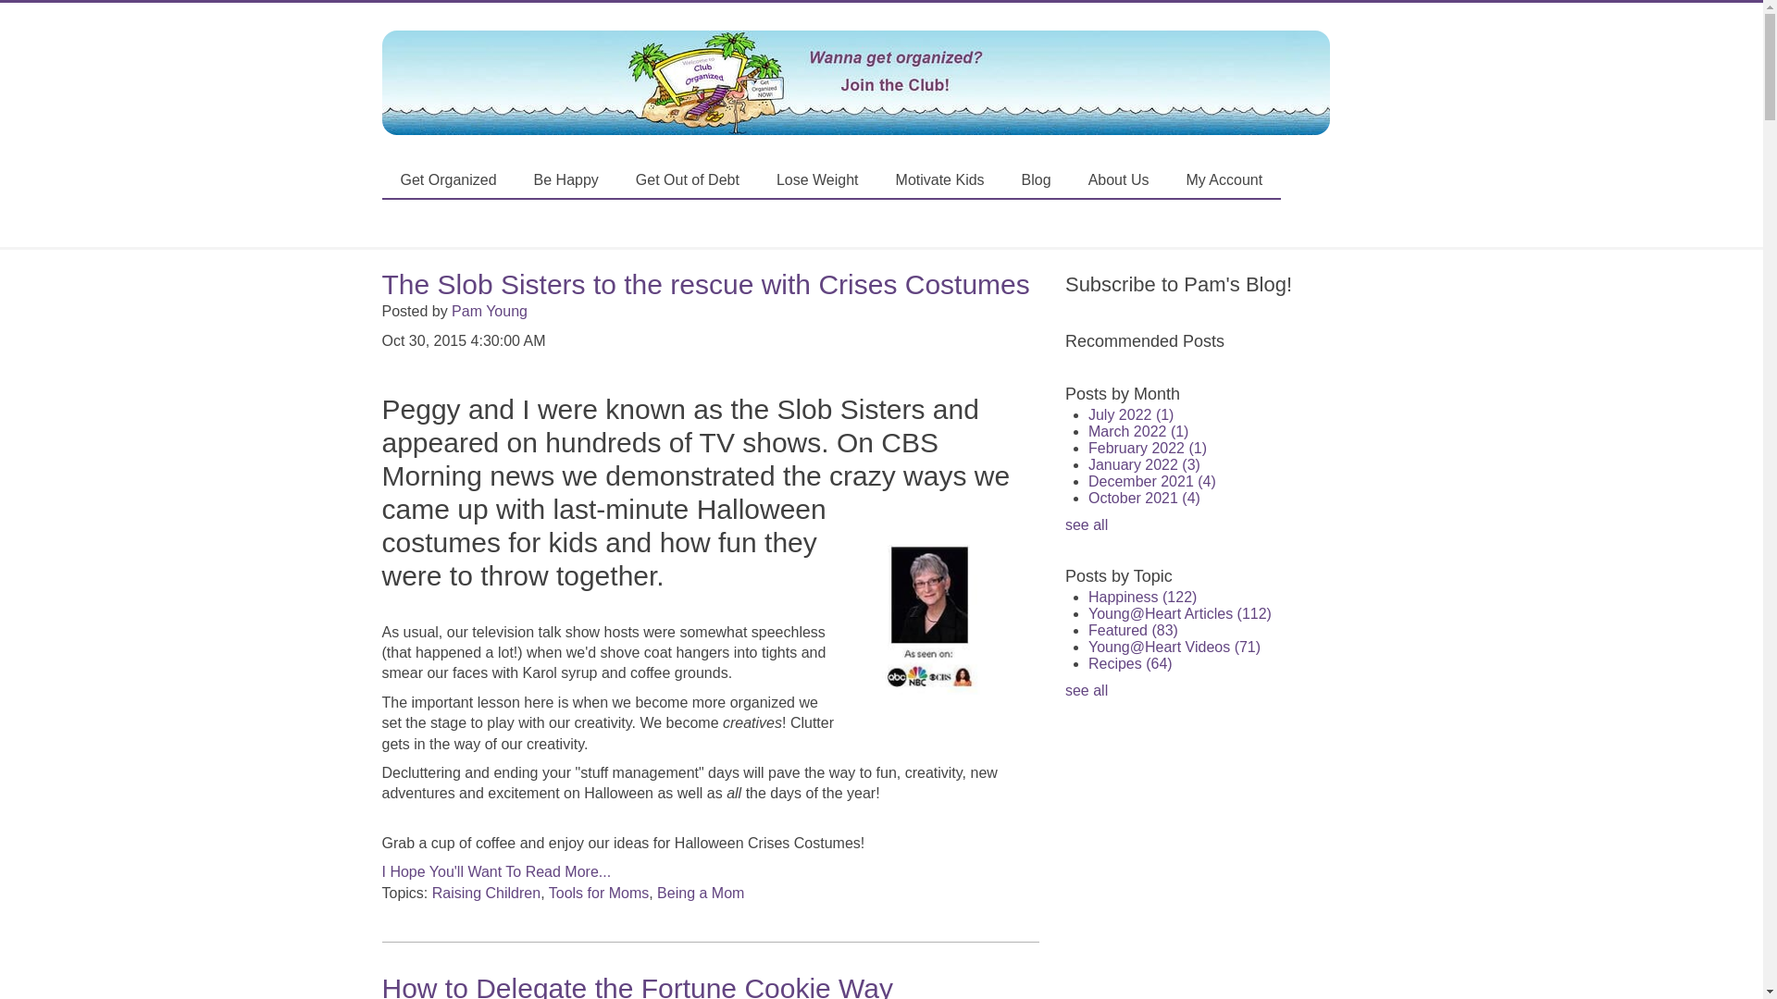 This screenshot has width=1777, height=999. Describe the element at coordinates (687, 181) in the screenshot. I see `Get Out of Debt` at that location.